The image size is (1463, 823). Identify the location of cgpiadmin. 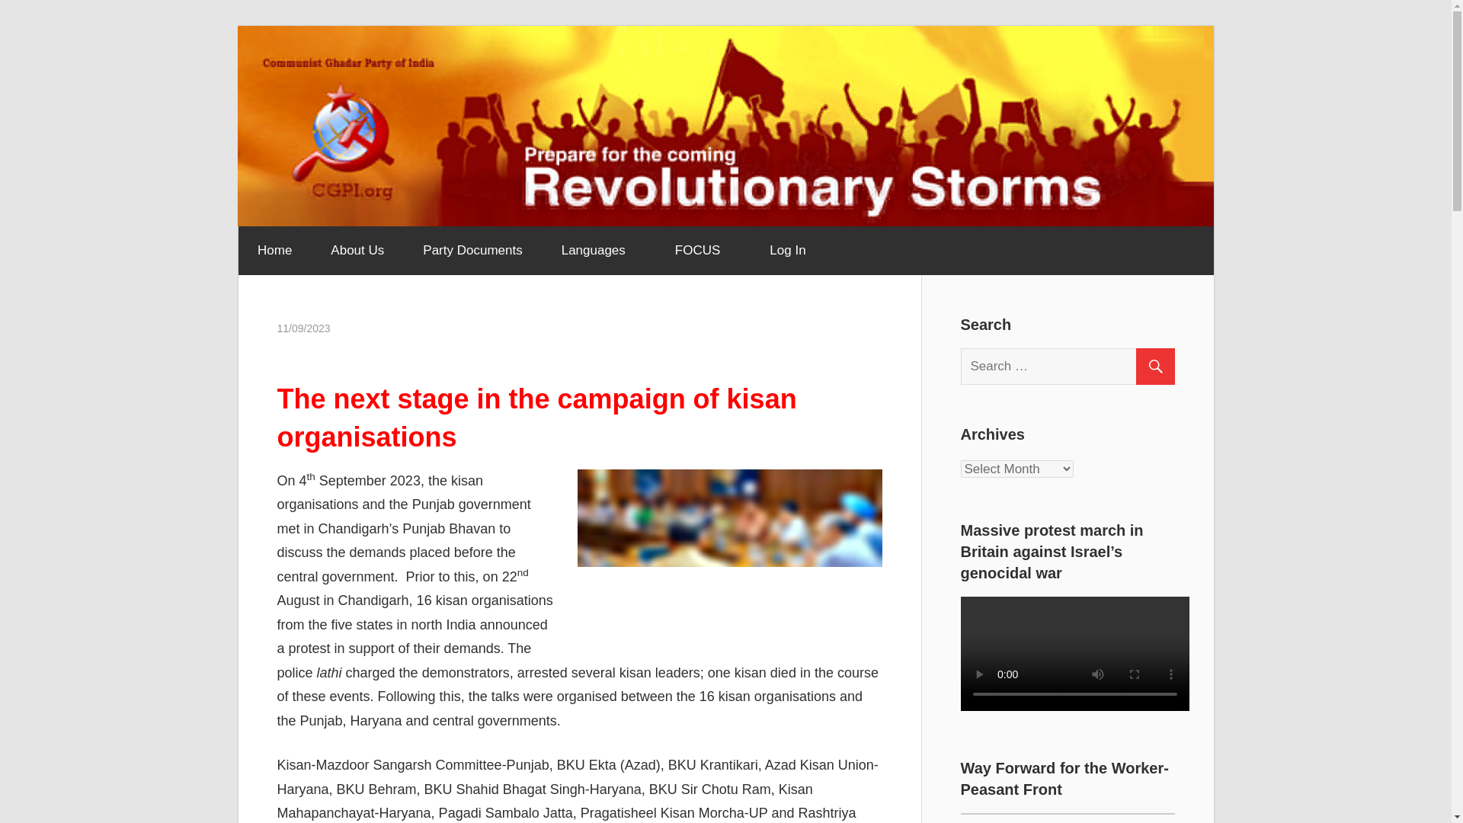
(354, 328).